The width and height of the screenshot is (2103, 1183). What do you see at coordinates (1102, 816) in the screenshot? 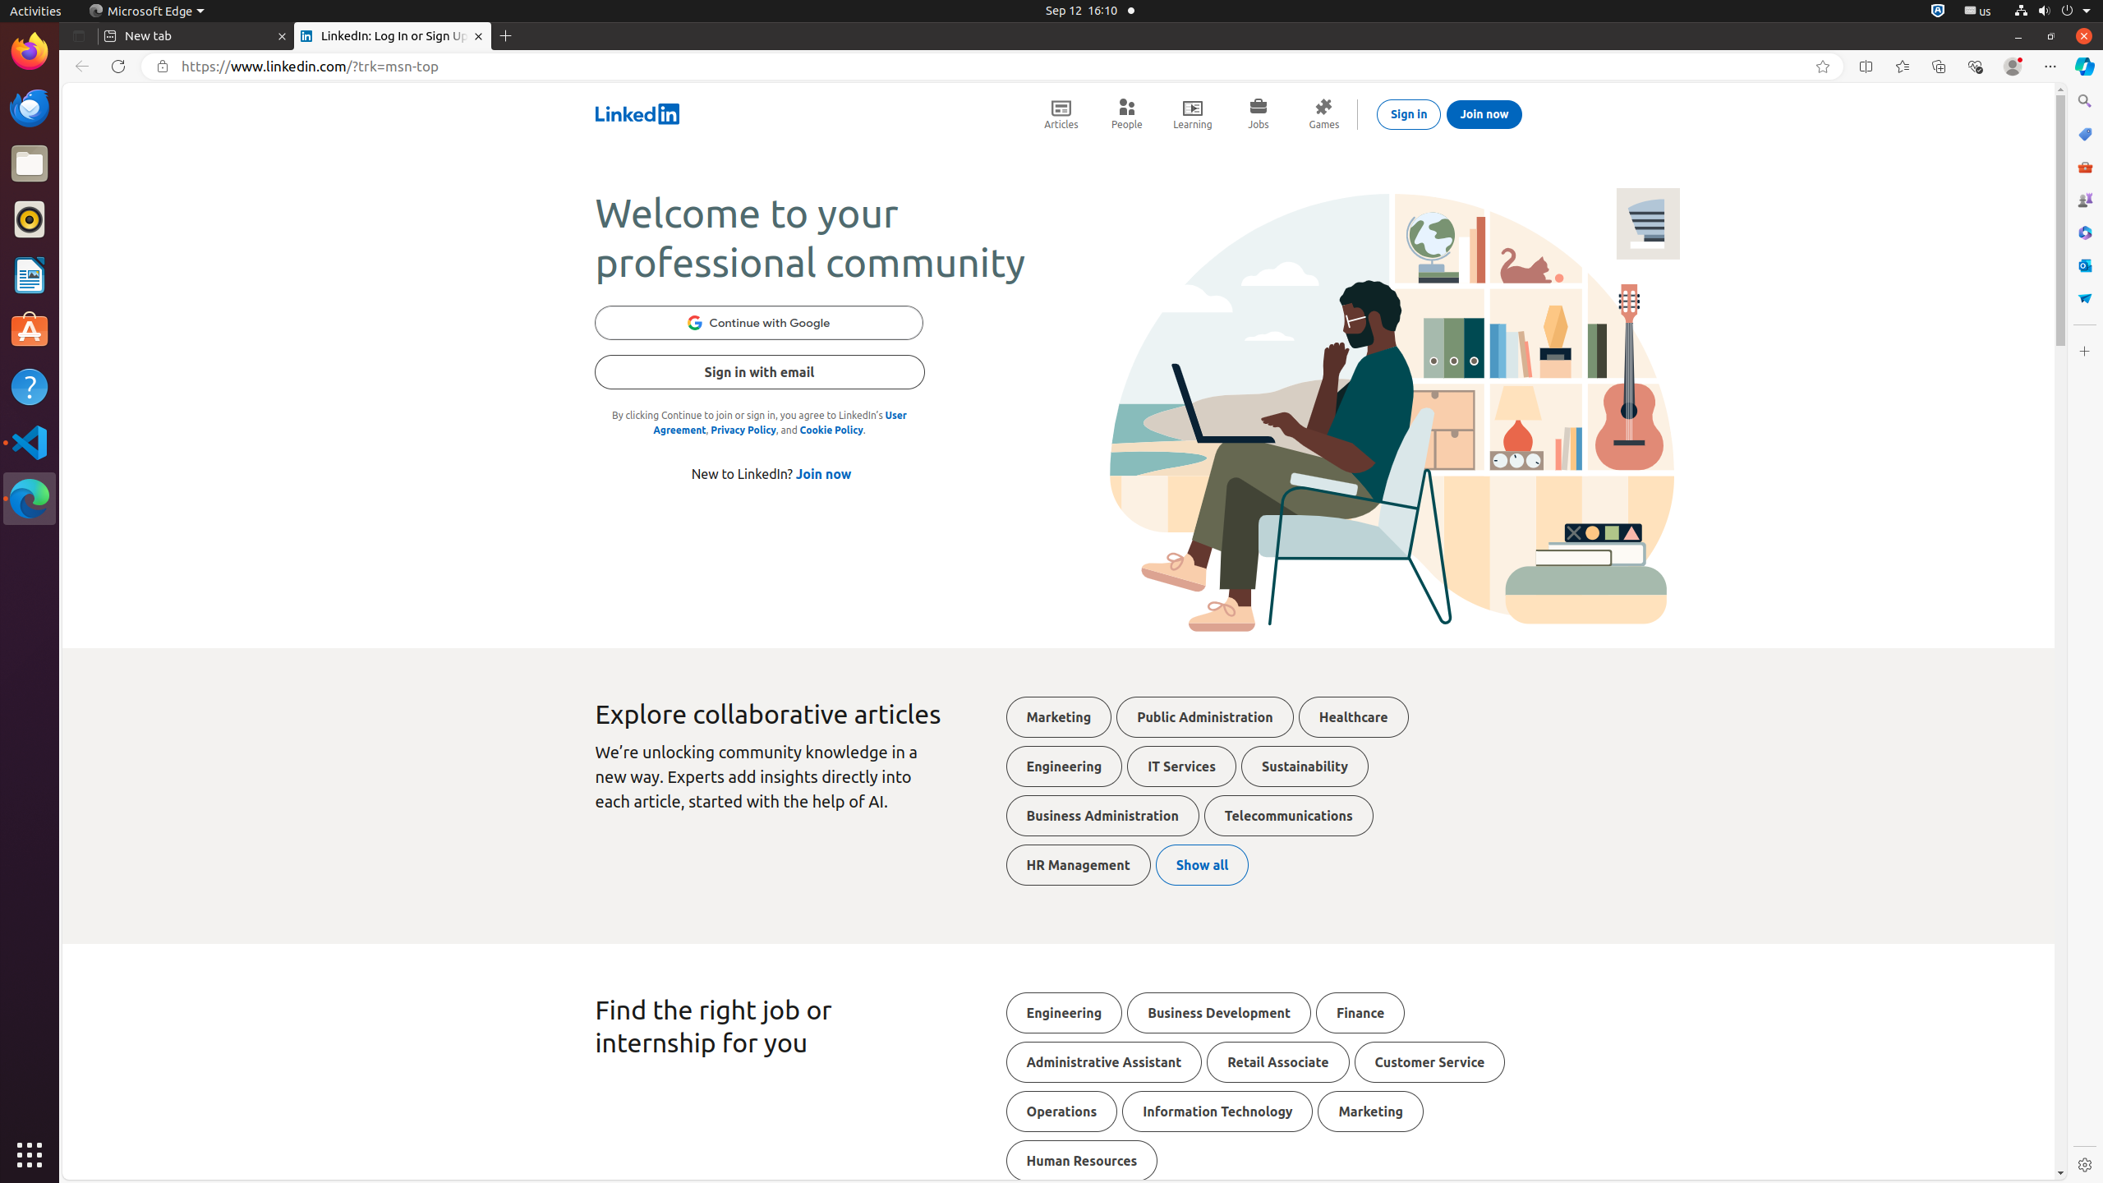
I see `Business Administration` at bounding box center [1102, 816].